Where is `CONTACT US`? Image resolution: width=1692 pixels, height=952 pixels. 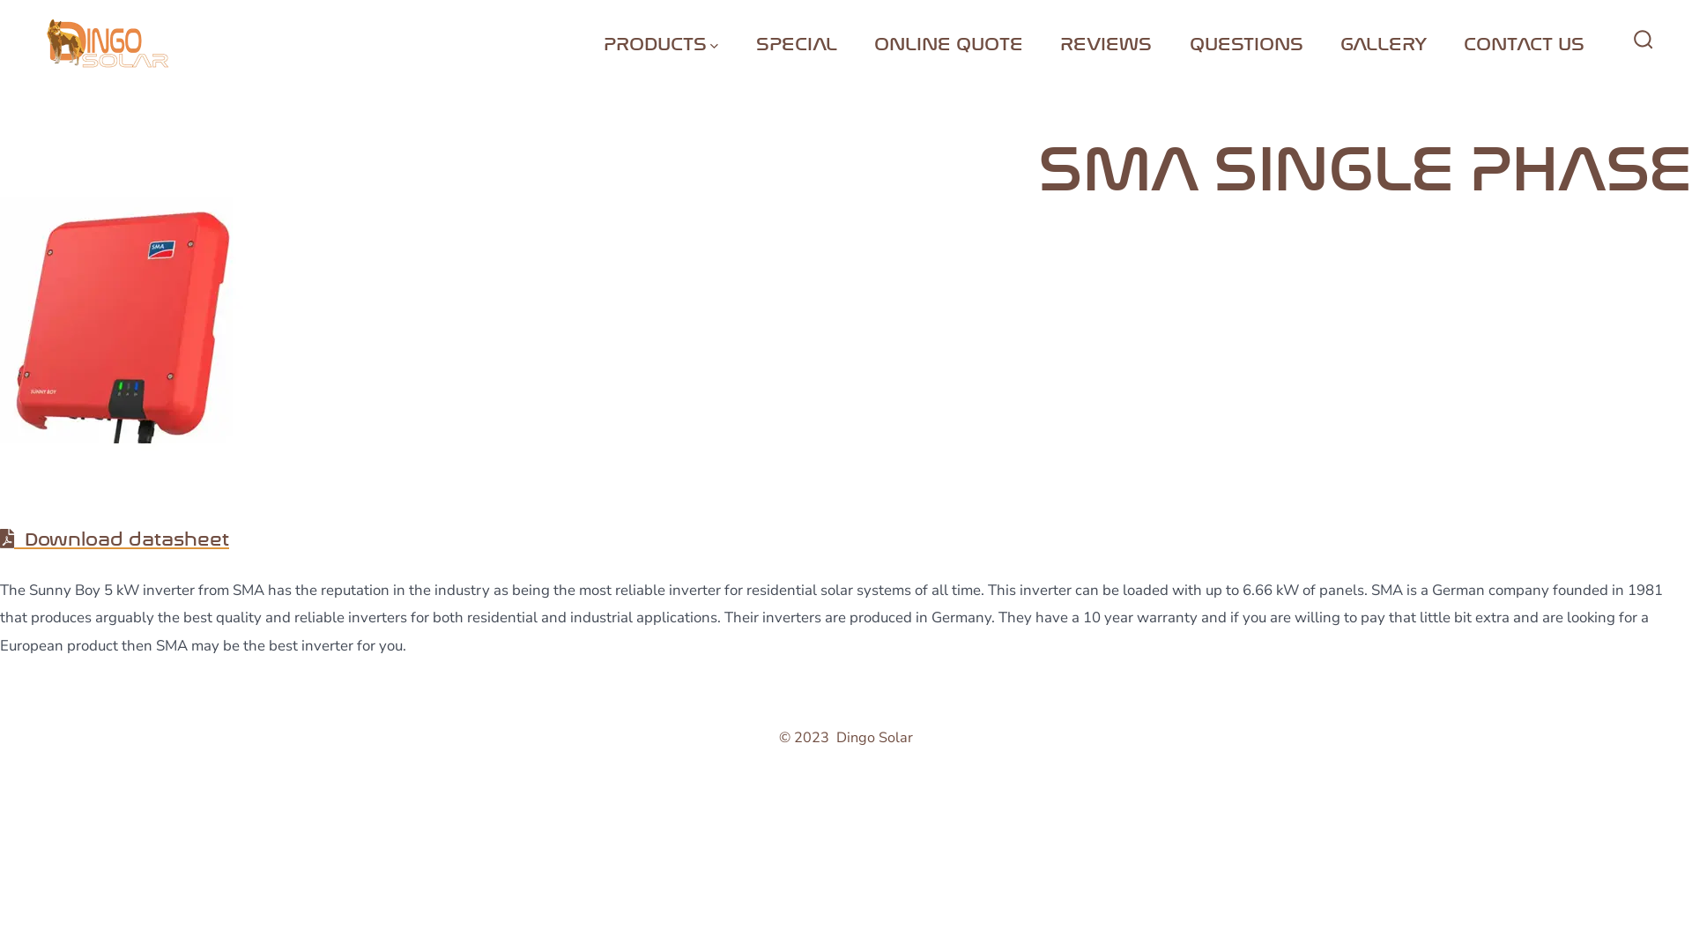 CONTACT US is located at coordinates (1525, 41).